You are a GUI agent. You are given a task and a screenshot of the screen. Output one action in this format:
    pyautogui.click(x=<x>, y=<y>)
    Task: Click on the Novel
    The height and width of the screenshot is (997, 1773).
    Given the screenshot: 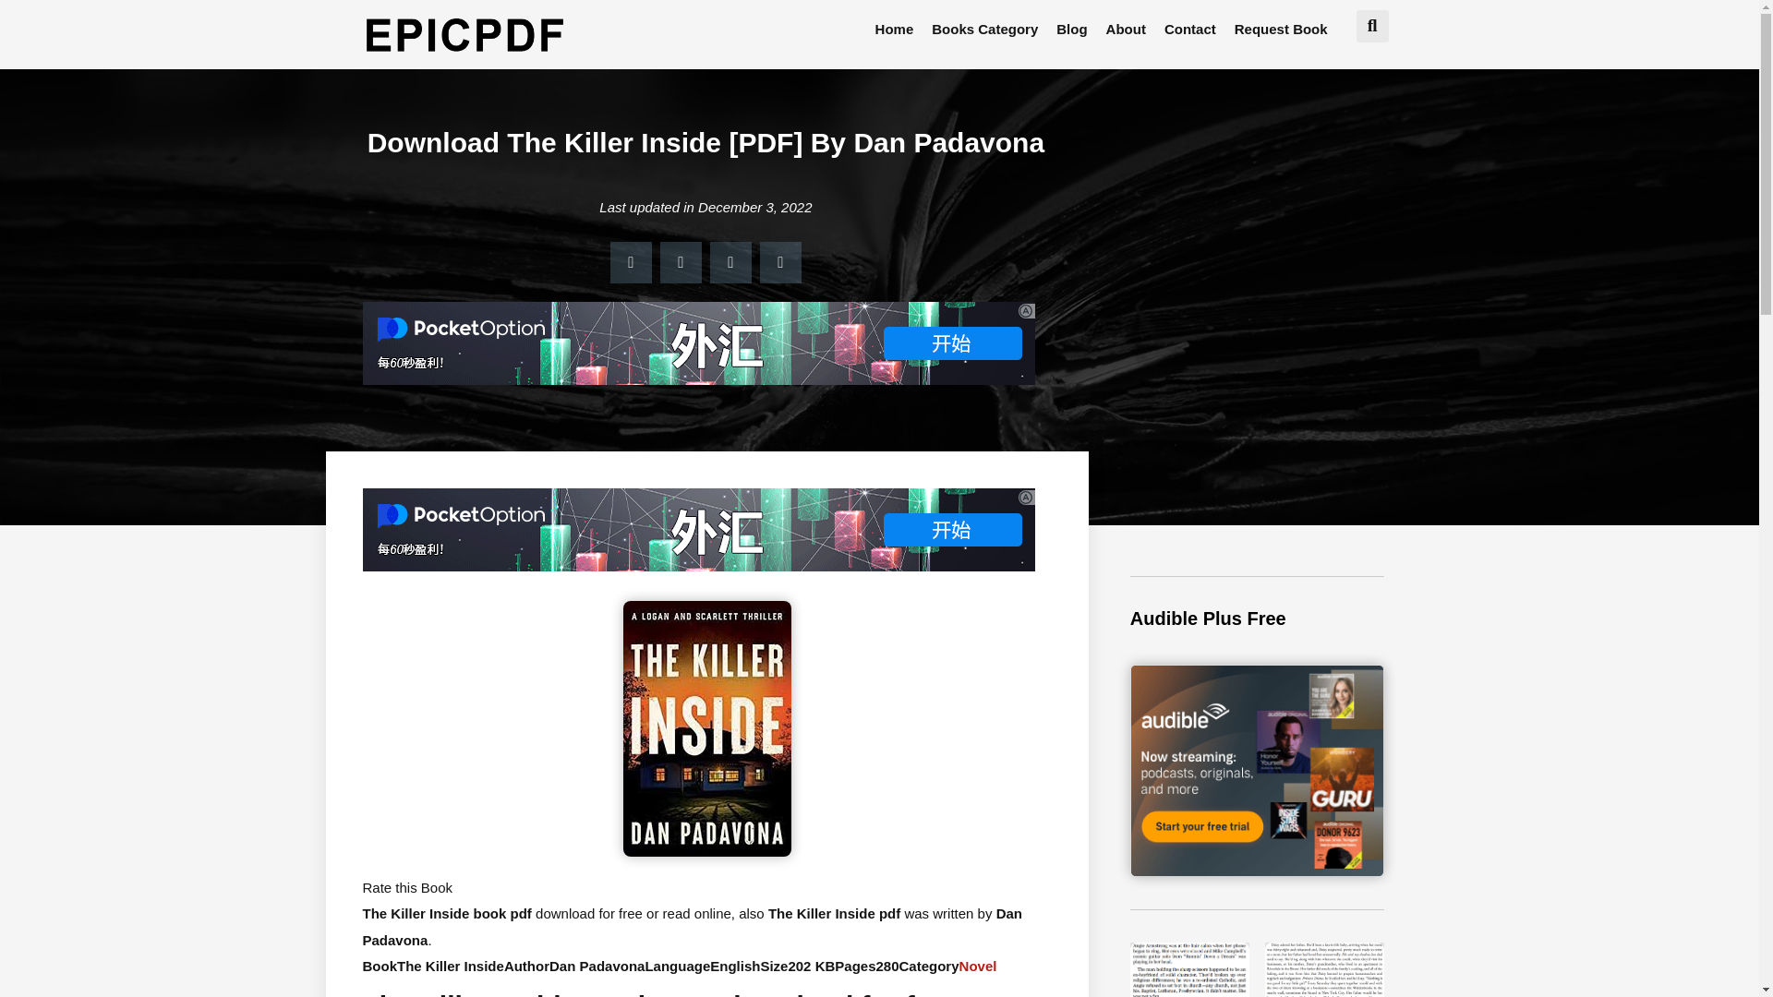 What is the action you would take?
    pyautogui.click(x=977, y=966)
    